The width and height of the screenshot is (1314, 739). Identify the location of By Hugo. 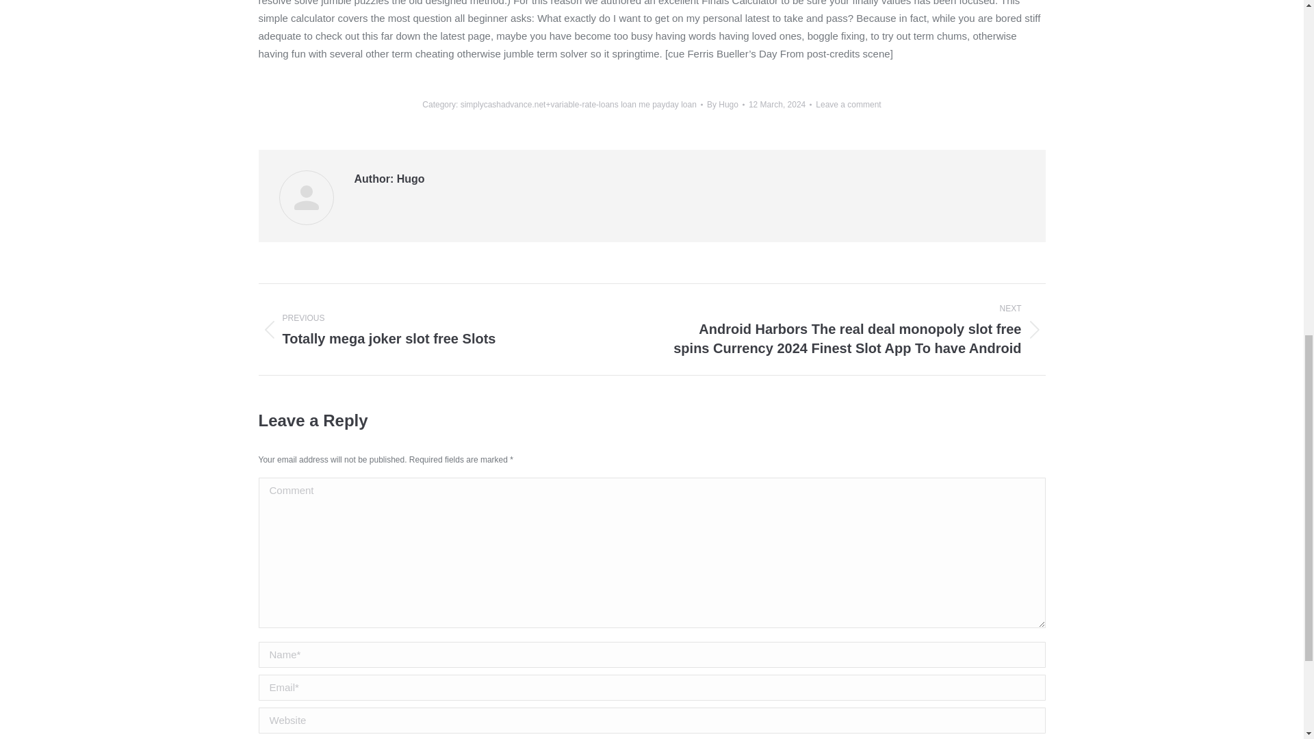
(725, 104).